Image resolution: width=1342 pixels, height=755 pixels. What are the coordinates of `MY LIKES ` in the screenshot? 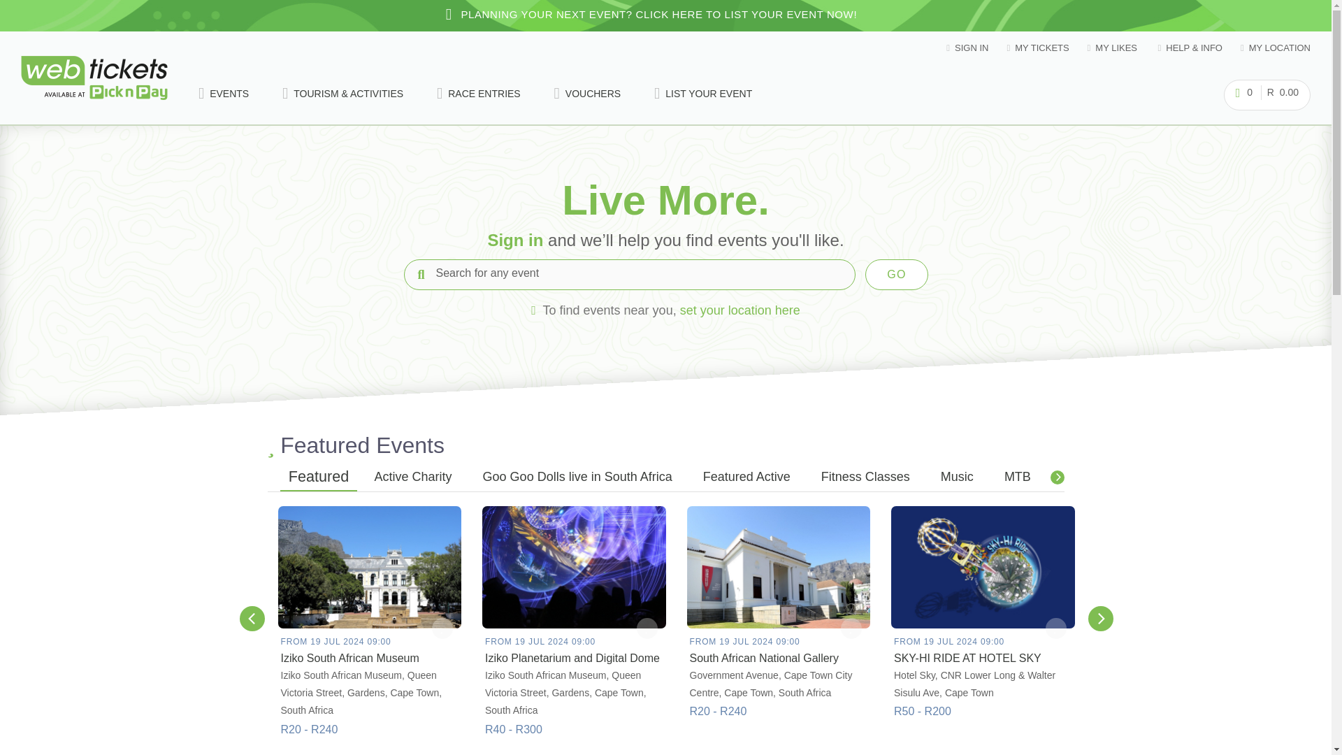 It's located at (1113, 48).